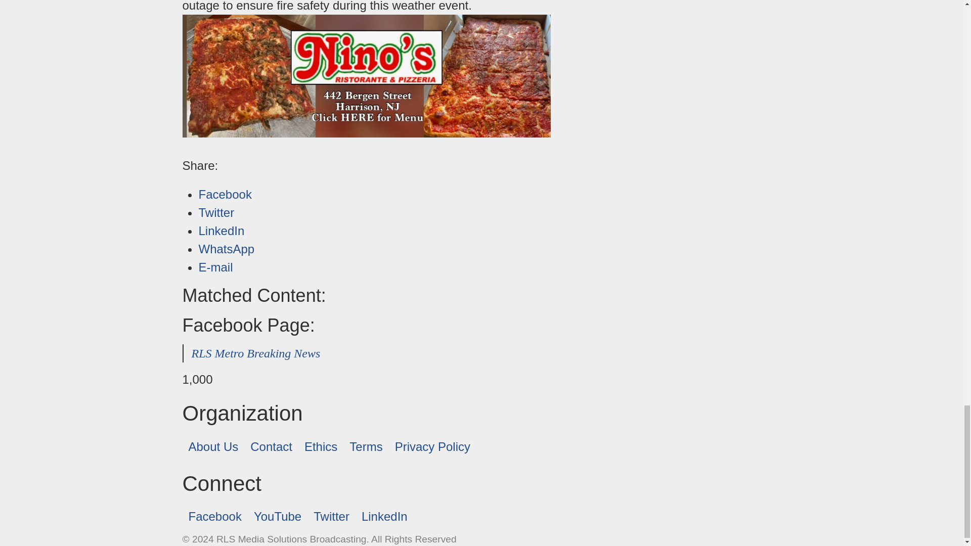 Image resolution: width=971 pixels, height=546 pixels. I want to click on View our latest videos, so click(277, 517).